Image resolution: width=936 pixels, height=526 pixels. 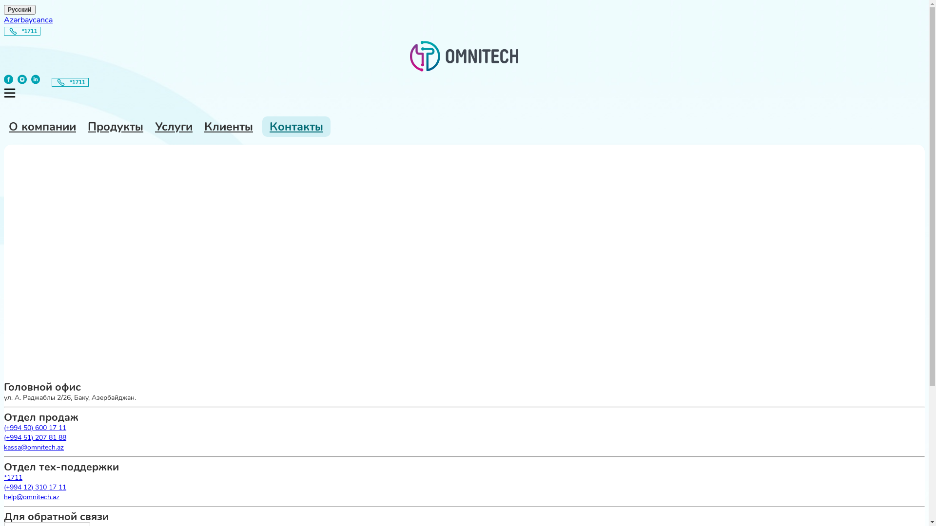 I want to click on *1711, so click(x=13, y=477).